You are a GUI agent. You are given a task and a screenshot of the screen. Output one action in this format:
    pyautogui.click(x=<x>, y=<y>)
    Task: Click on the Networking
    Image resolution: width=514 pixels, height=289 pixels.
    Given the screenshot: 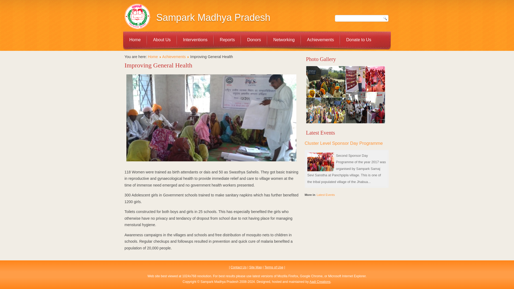 What is the action you would take?
    pyautogui.click(x=284, y=40)
    